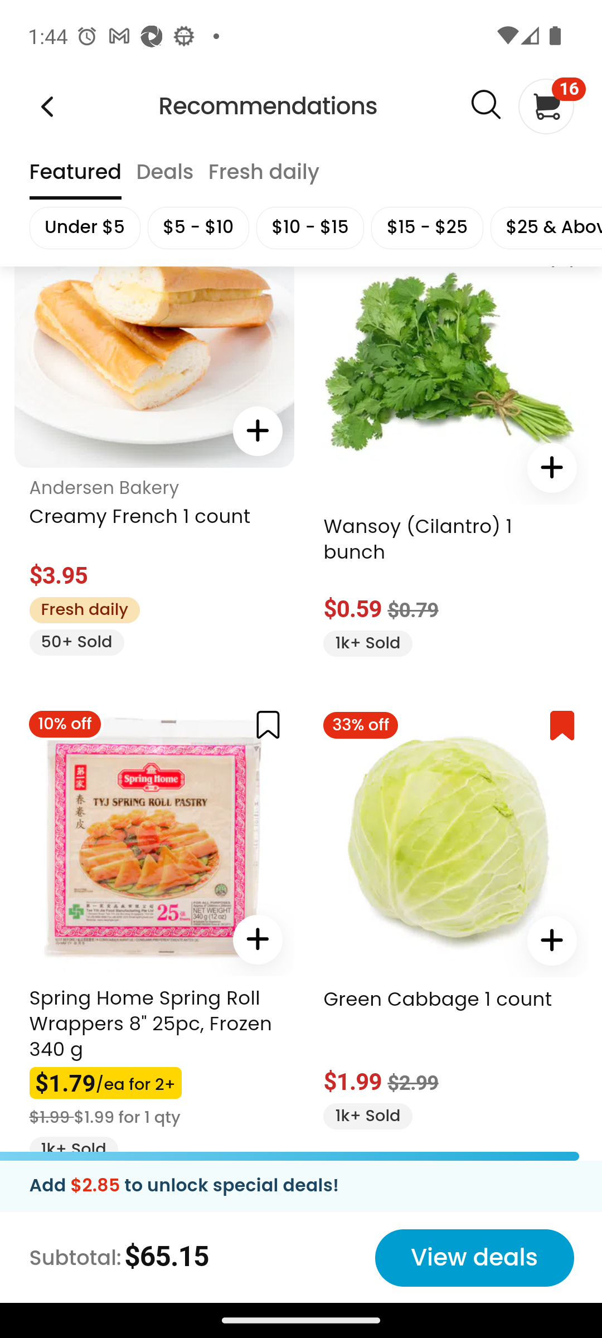 This screenshot has height=1338, width=602. What do you see at coordinates (164, 180) in the screenshot?
I see `Deals` at bounding box center [164, 180].